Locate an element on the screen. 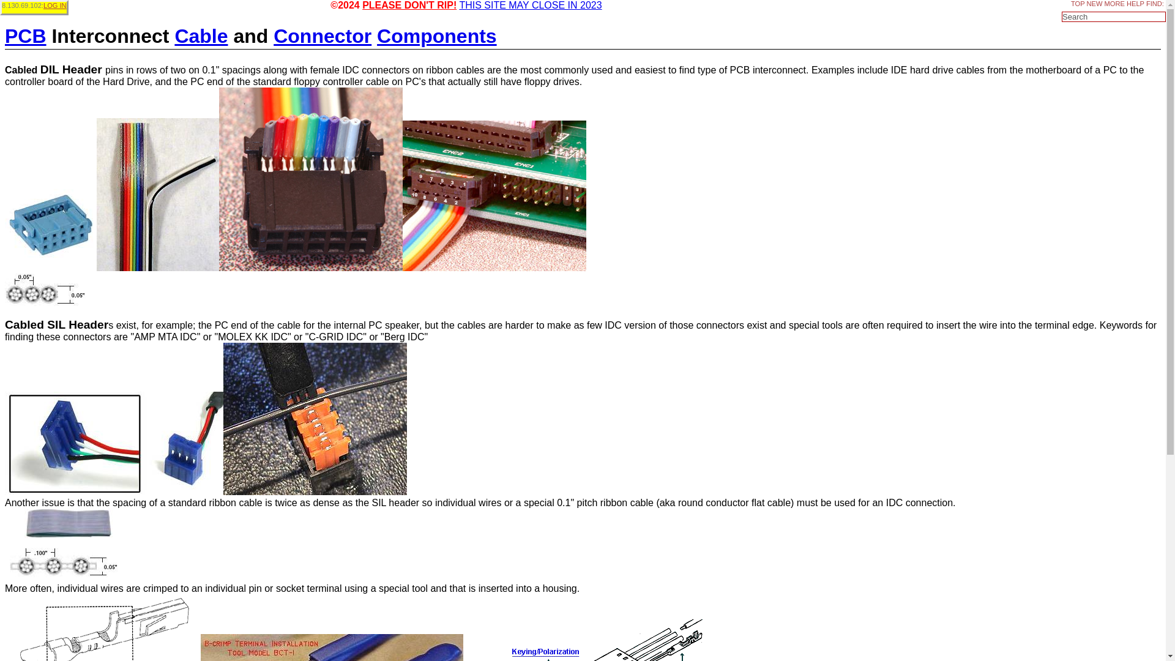 The height and width of the screenshot is (661, 1175). Single In Line is located at coordinates (56, 324).